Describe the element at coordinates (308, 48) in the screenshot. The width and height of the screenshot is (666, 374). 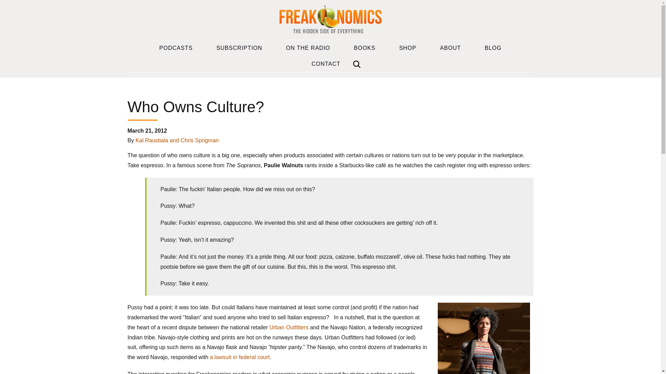
I see `ON THE RADIO` at that location.